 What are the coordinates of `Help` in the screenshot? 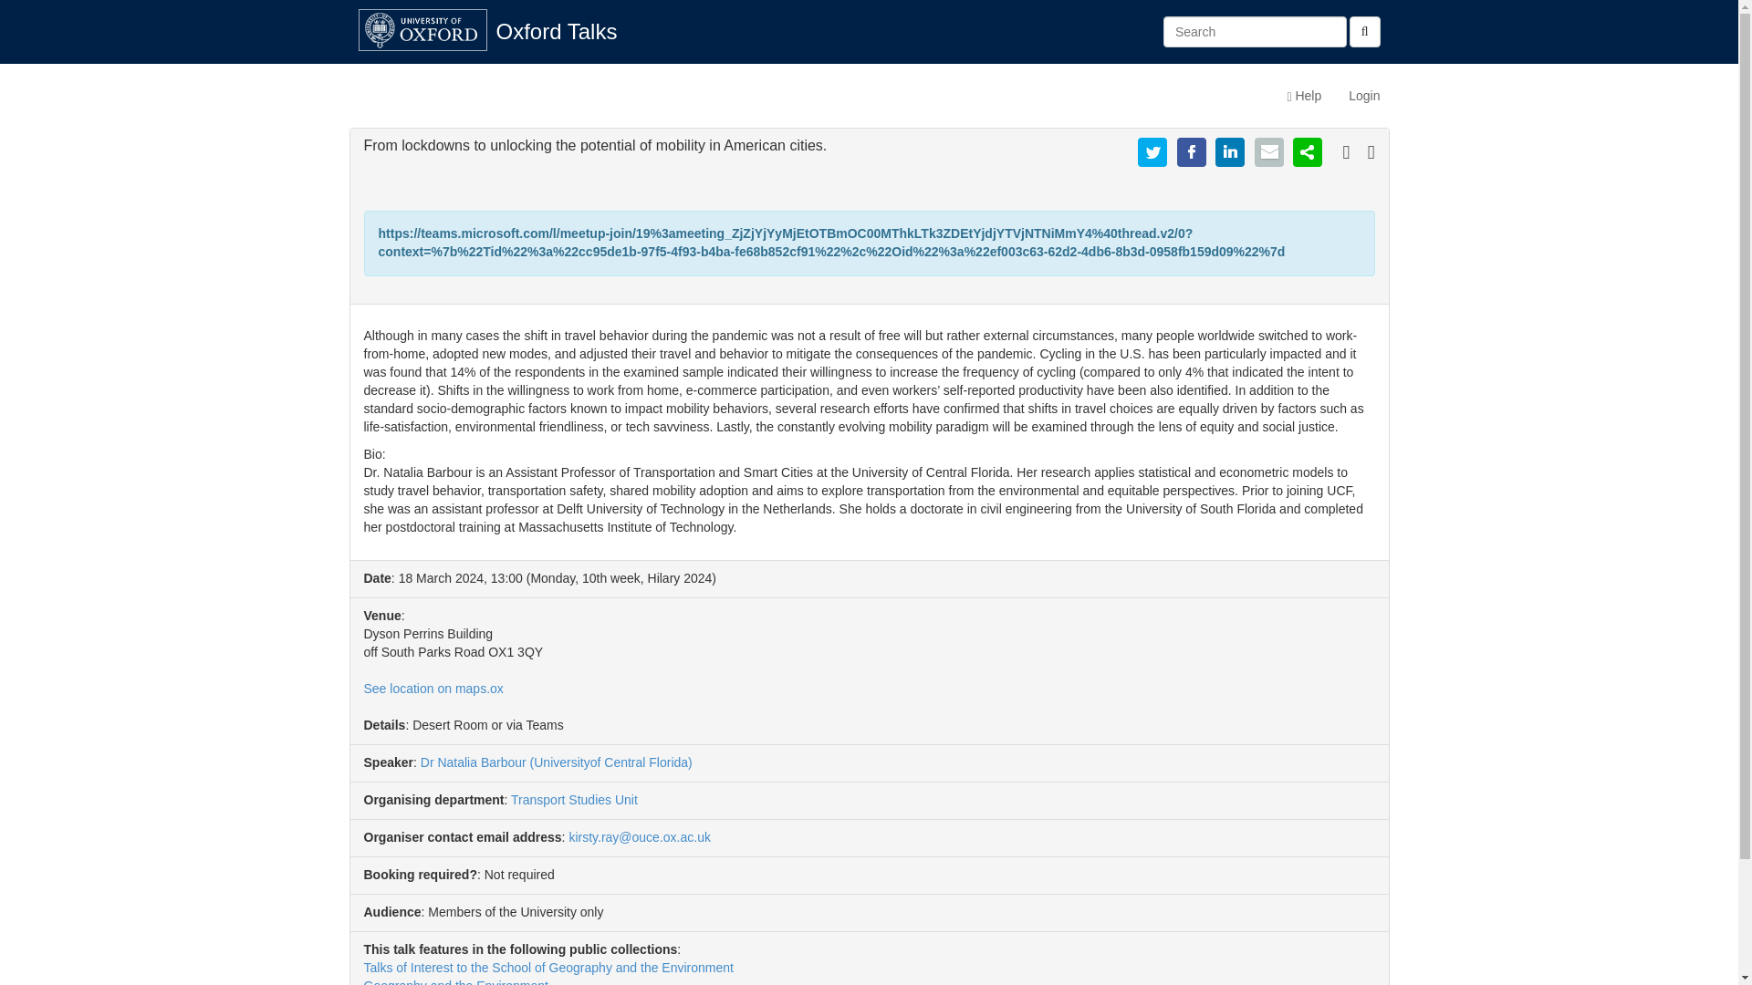 It's located at (1304, 95).